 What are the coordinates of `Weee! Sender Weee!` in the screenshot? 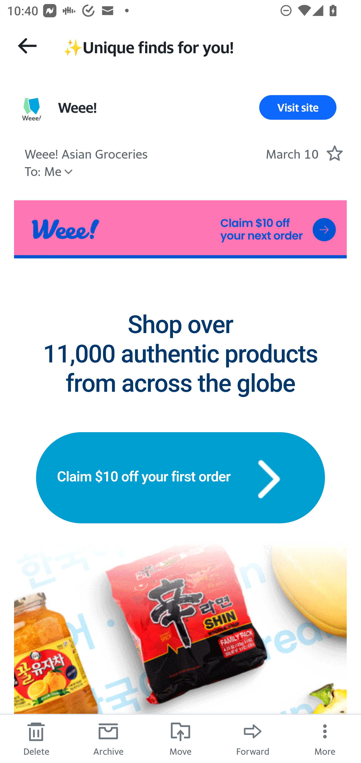 It's located at (77, 107).